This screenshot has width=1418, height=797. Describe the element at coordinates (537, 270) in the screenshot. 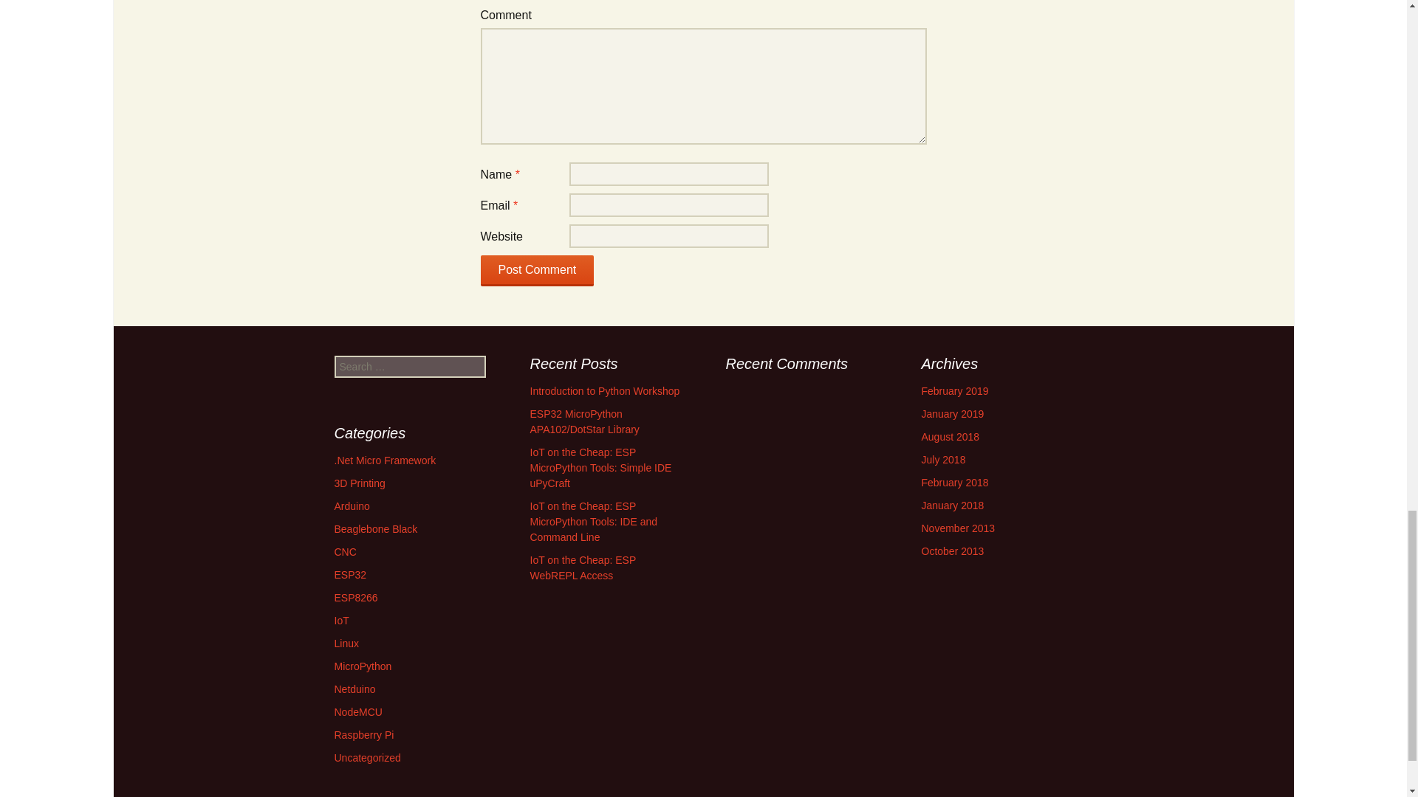

I see `Post Comment` at that location.